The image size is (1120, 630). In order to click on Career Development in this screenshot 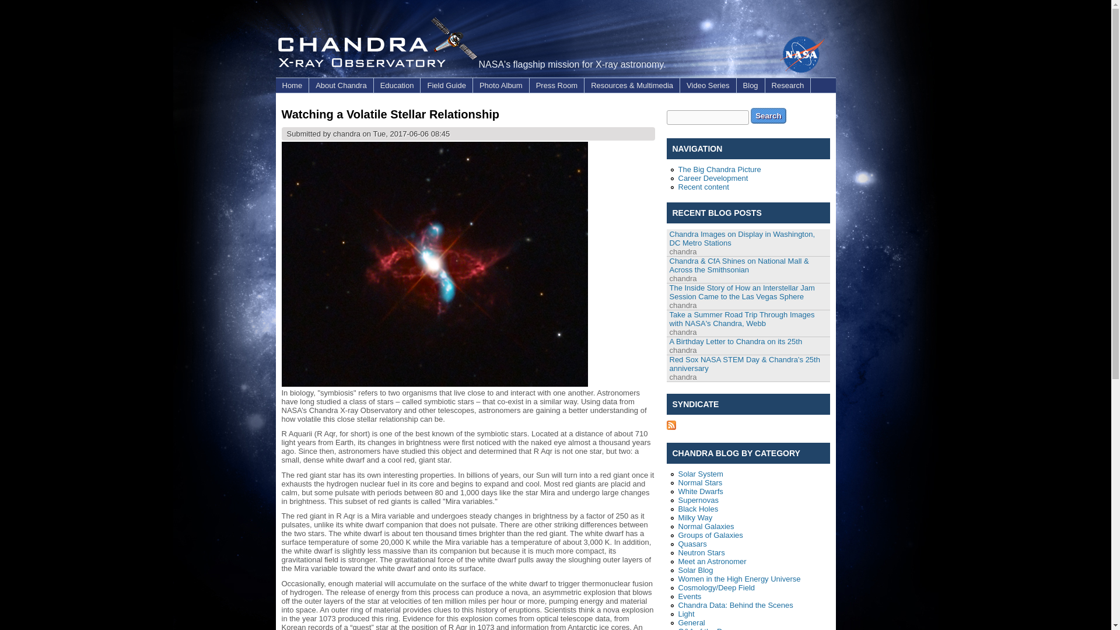, I will do `click(713, 178)`.